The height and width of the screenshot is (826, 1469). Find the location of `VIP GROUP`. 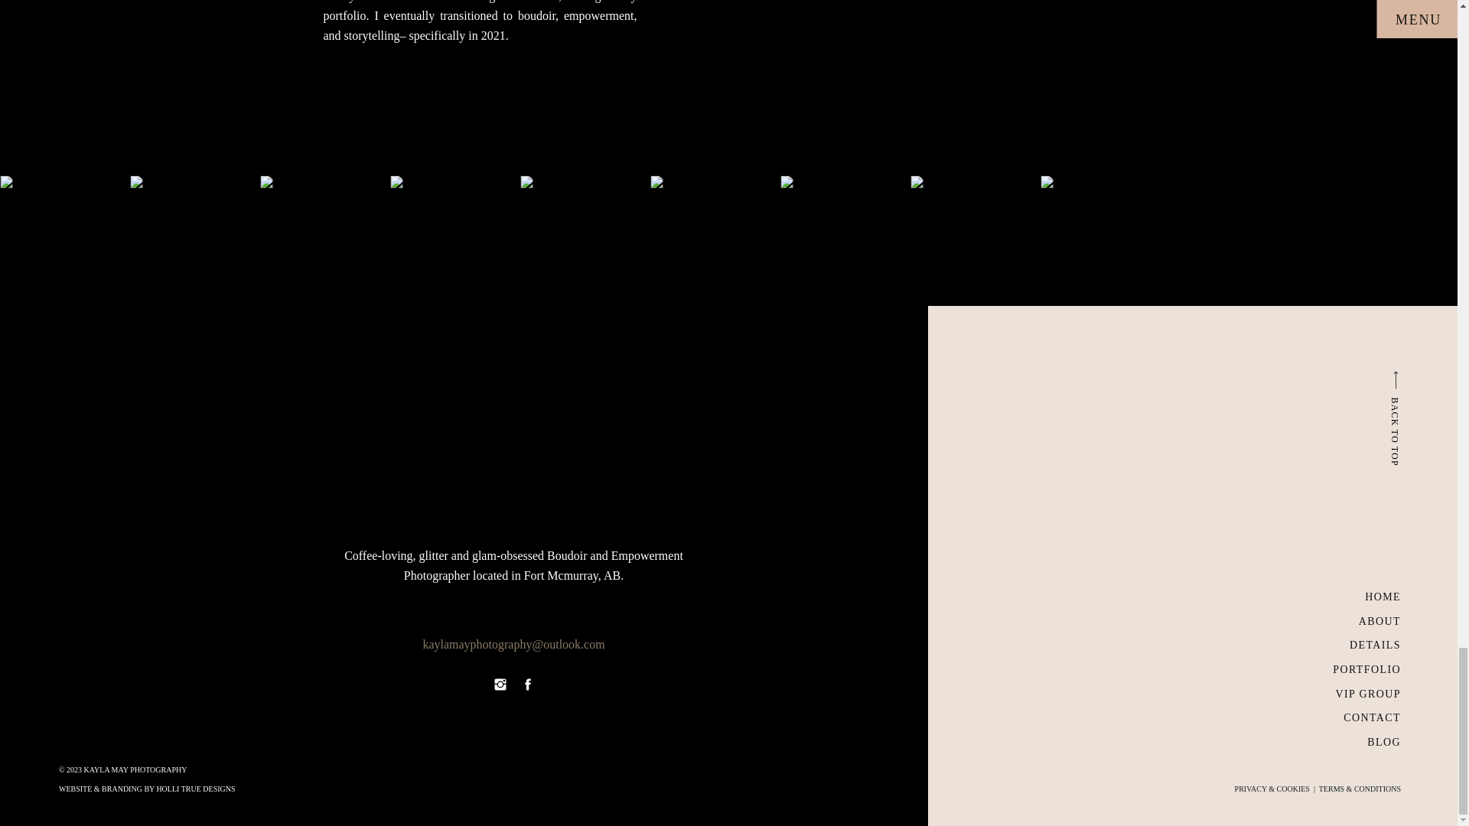

VIP GROUP is located at coordinates (1362, 693).